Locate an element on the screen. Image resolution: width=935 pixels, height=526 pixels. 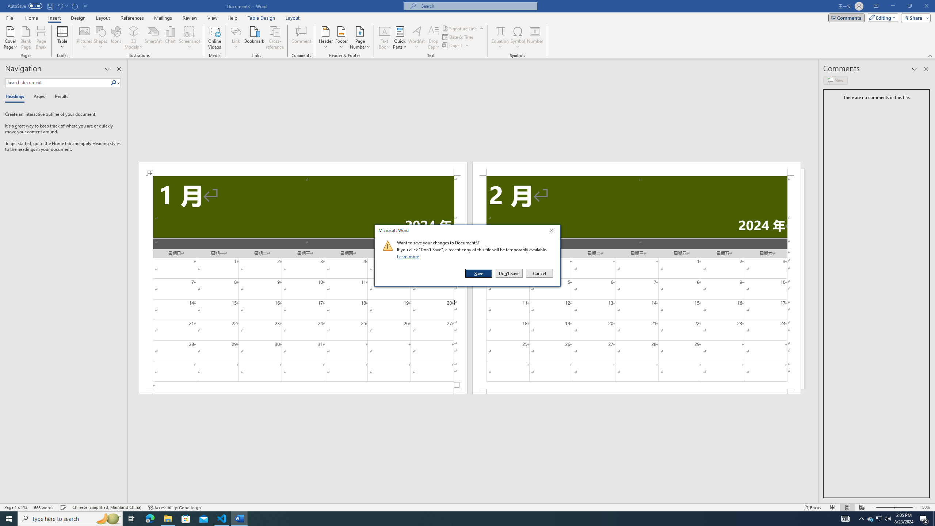
Shapes is located at coordinates (101, 38).